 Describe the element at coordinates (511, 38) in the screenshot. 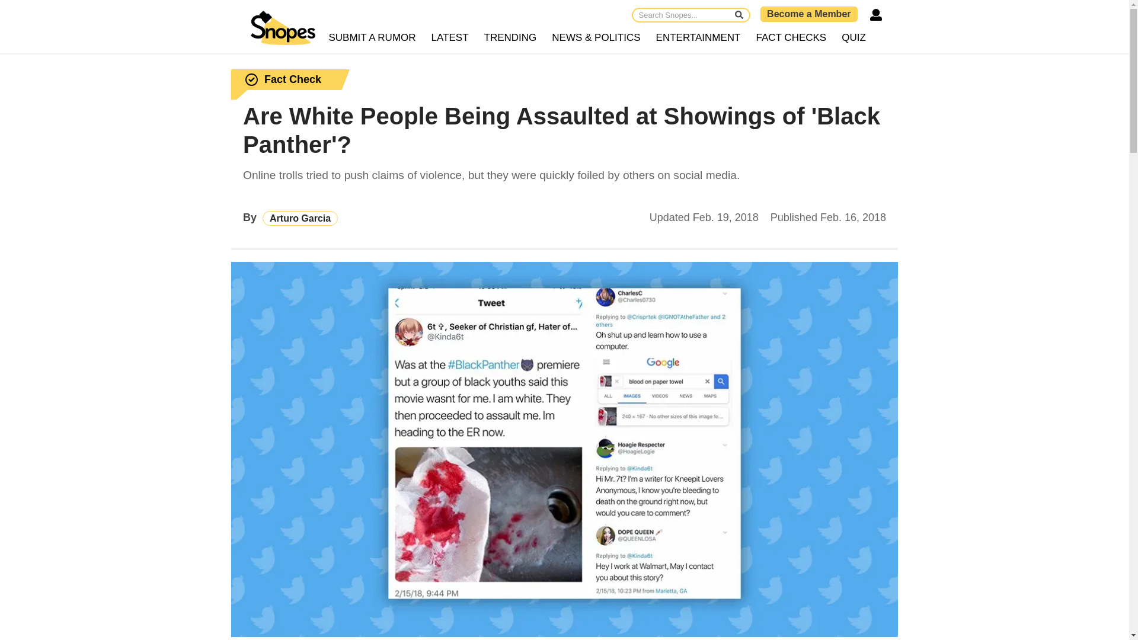

I see `TRENDING` at that location.